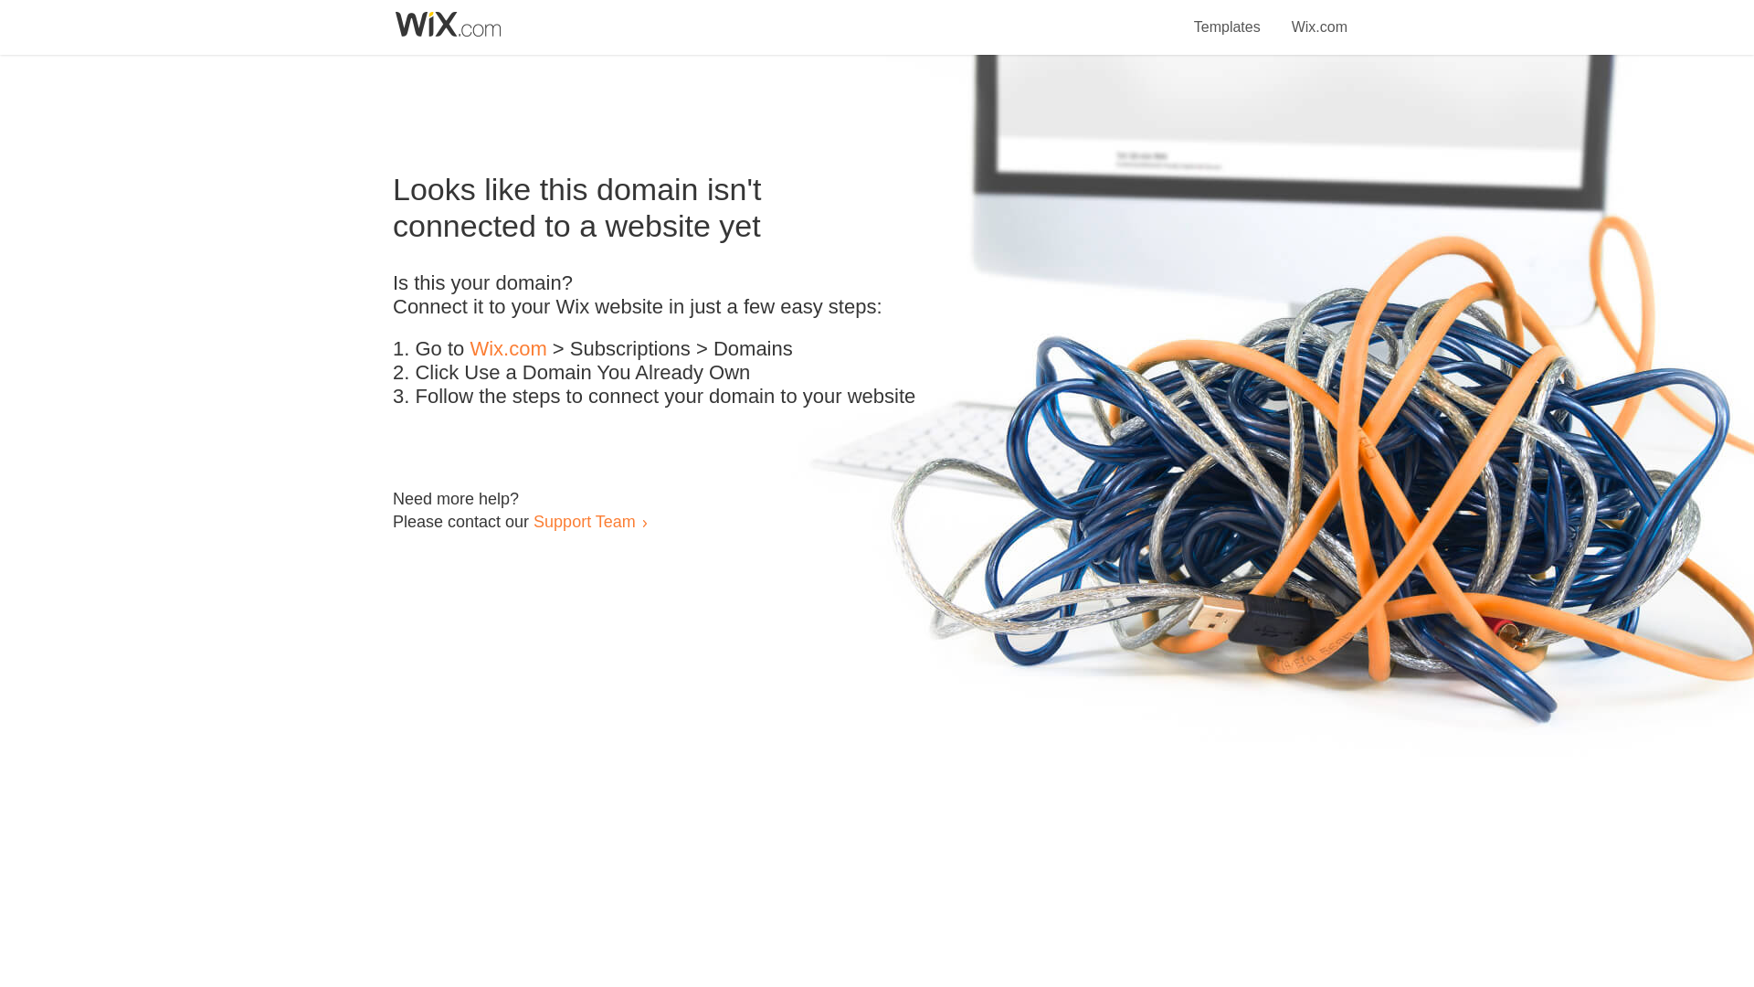  What do you see at coordinates (584, 521) in the screenshot?
I see `Support Team` at bounding box center [584, 521].